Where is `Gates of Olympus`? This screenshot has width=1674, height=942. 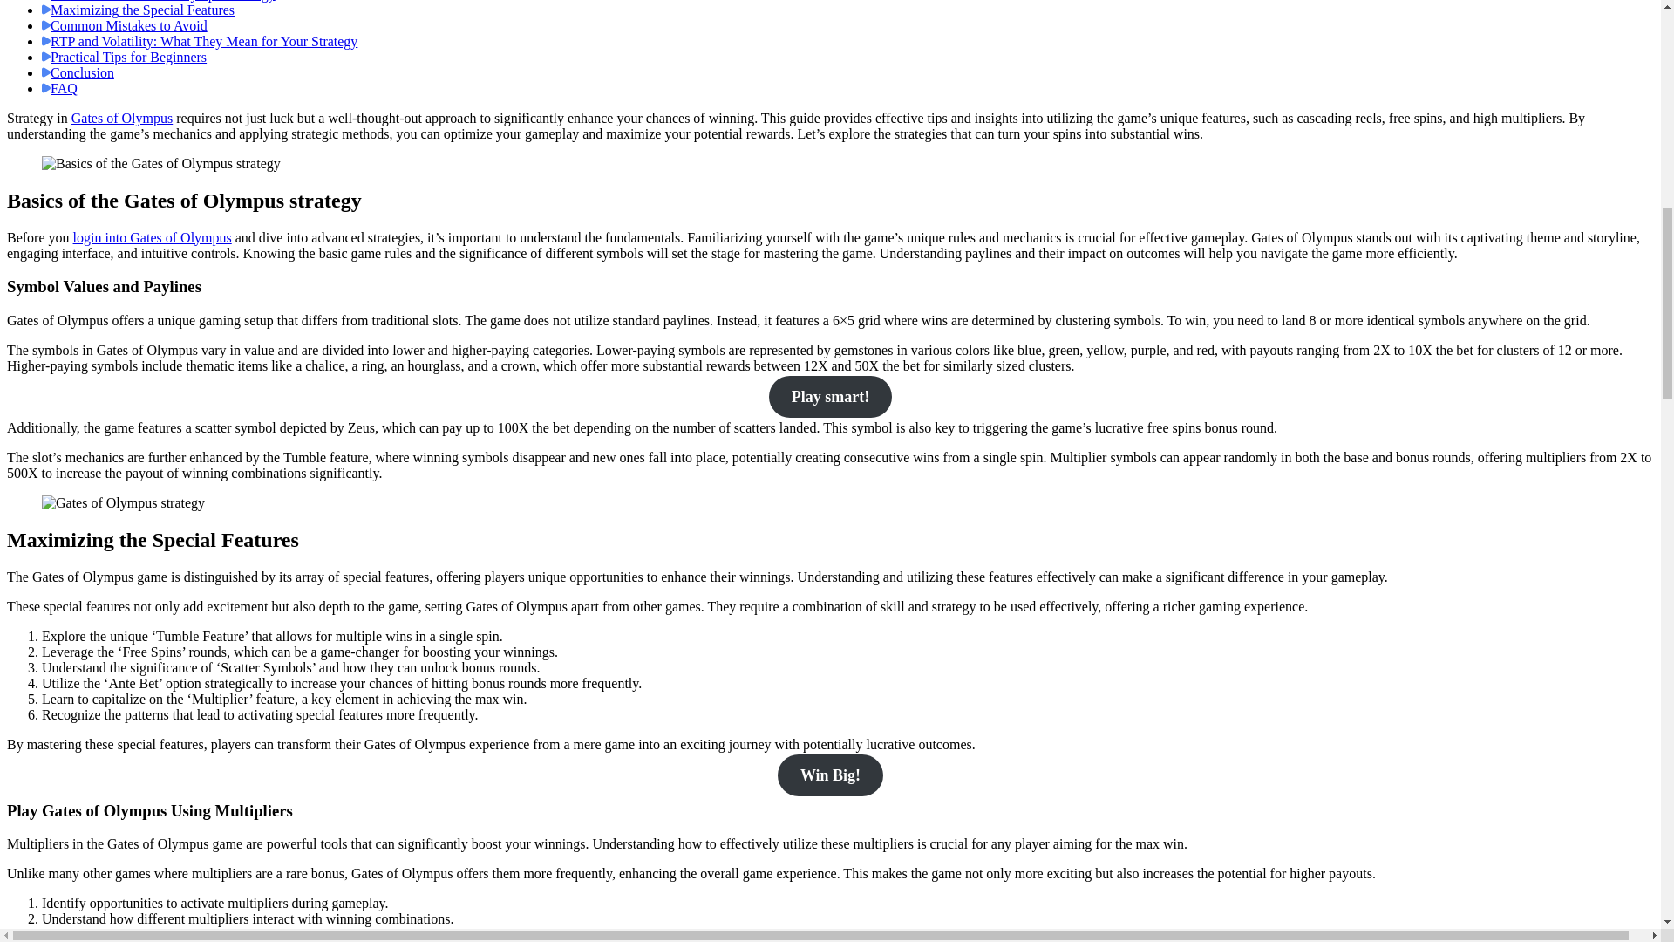 Gates of Olympus is located at coordinates (122, 118).